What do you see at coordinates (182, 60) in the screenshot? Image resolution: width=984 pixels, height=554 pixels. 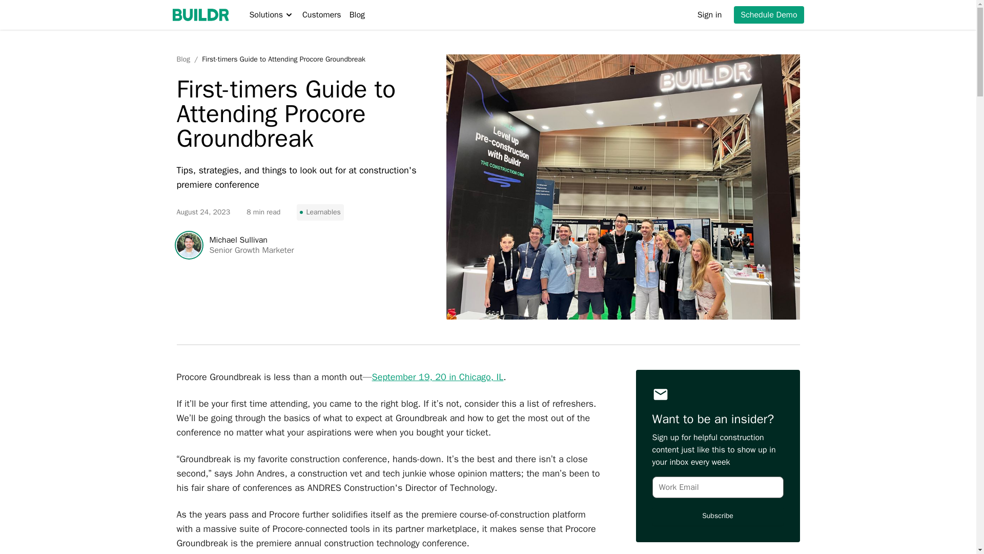 I see `Blog` at bounding box center [182, 60].